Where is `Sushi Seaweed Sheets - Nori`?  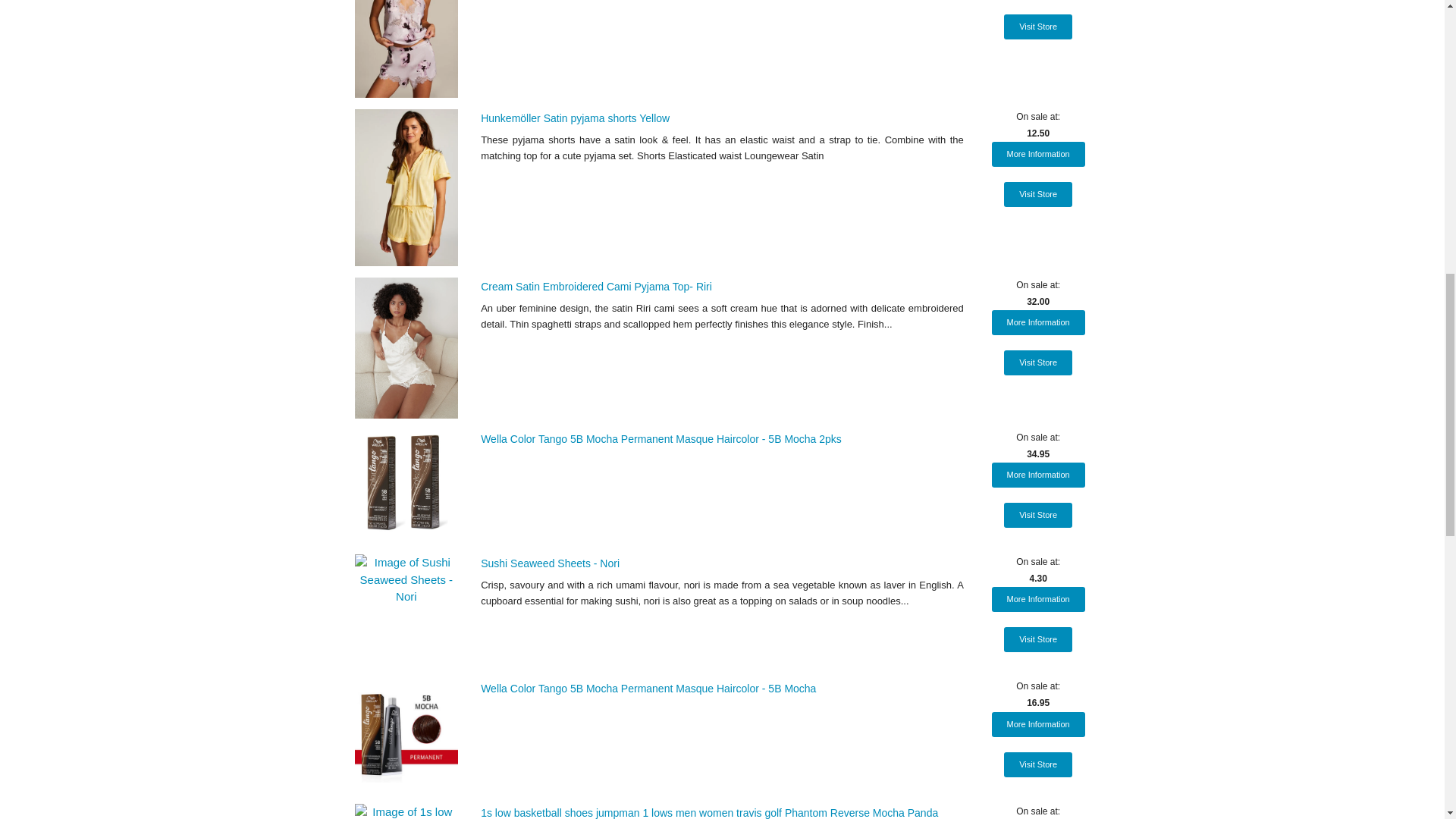 Sushi Seaweed Sheets - Nori is located at coordinates (550, 563).